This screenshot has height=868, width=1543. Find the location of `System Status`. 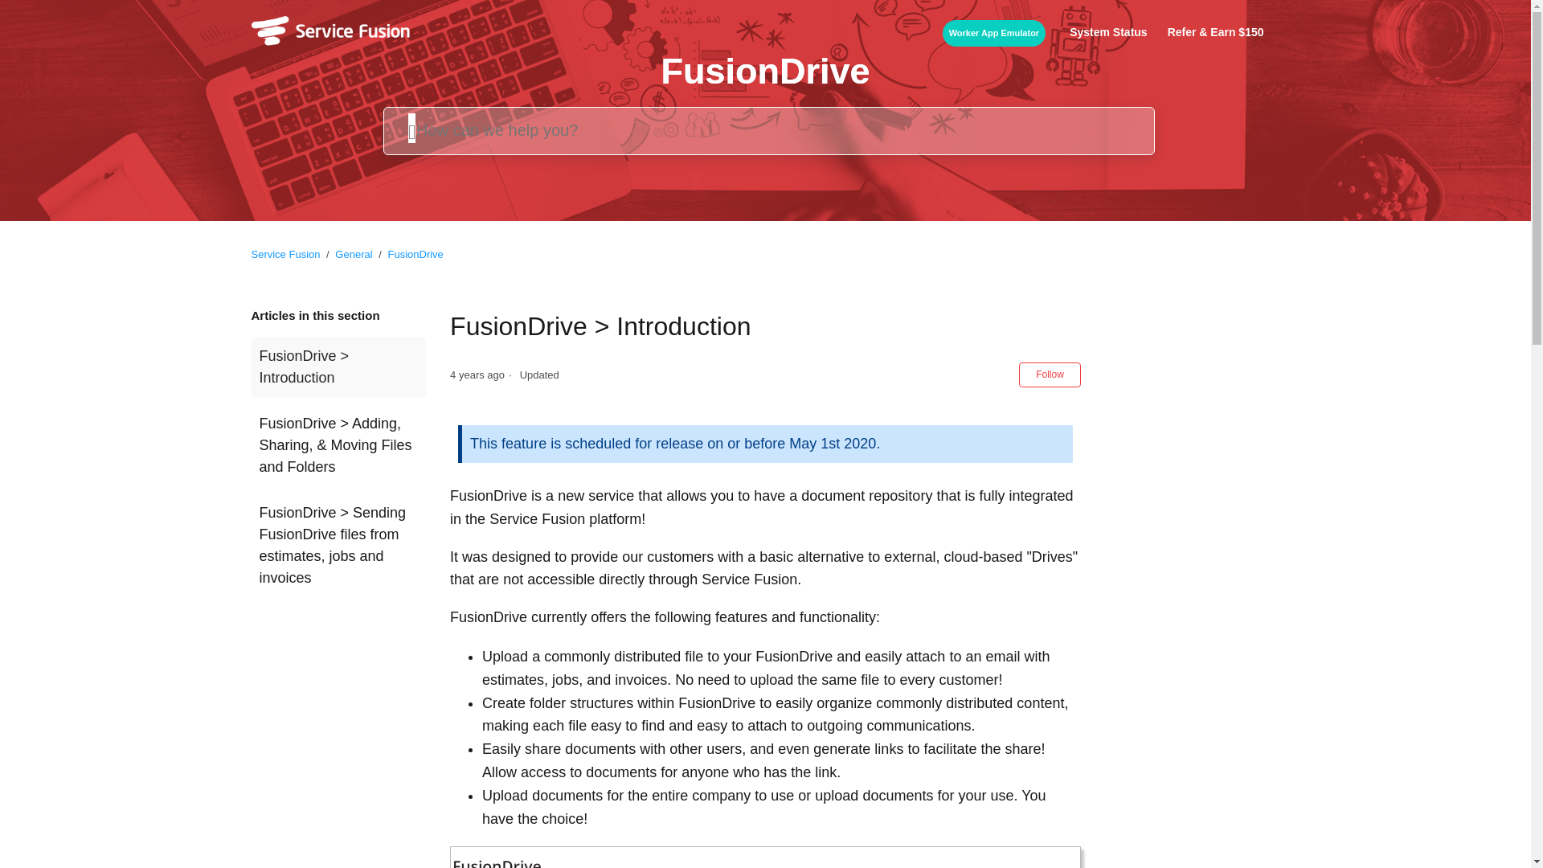

System Status is located at coordinates (1115, 32).